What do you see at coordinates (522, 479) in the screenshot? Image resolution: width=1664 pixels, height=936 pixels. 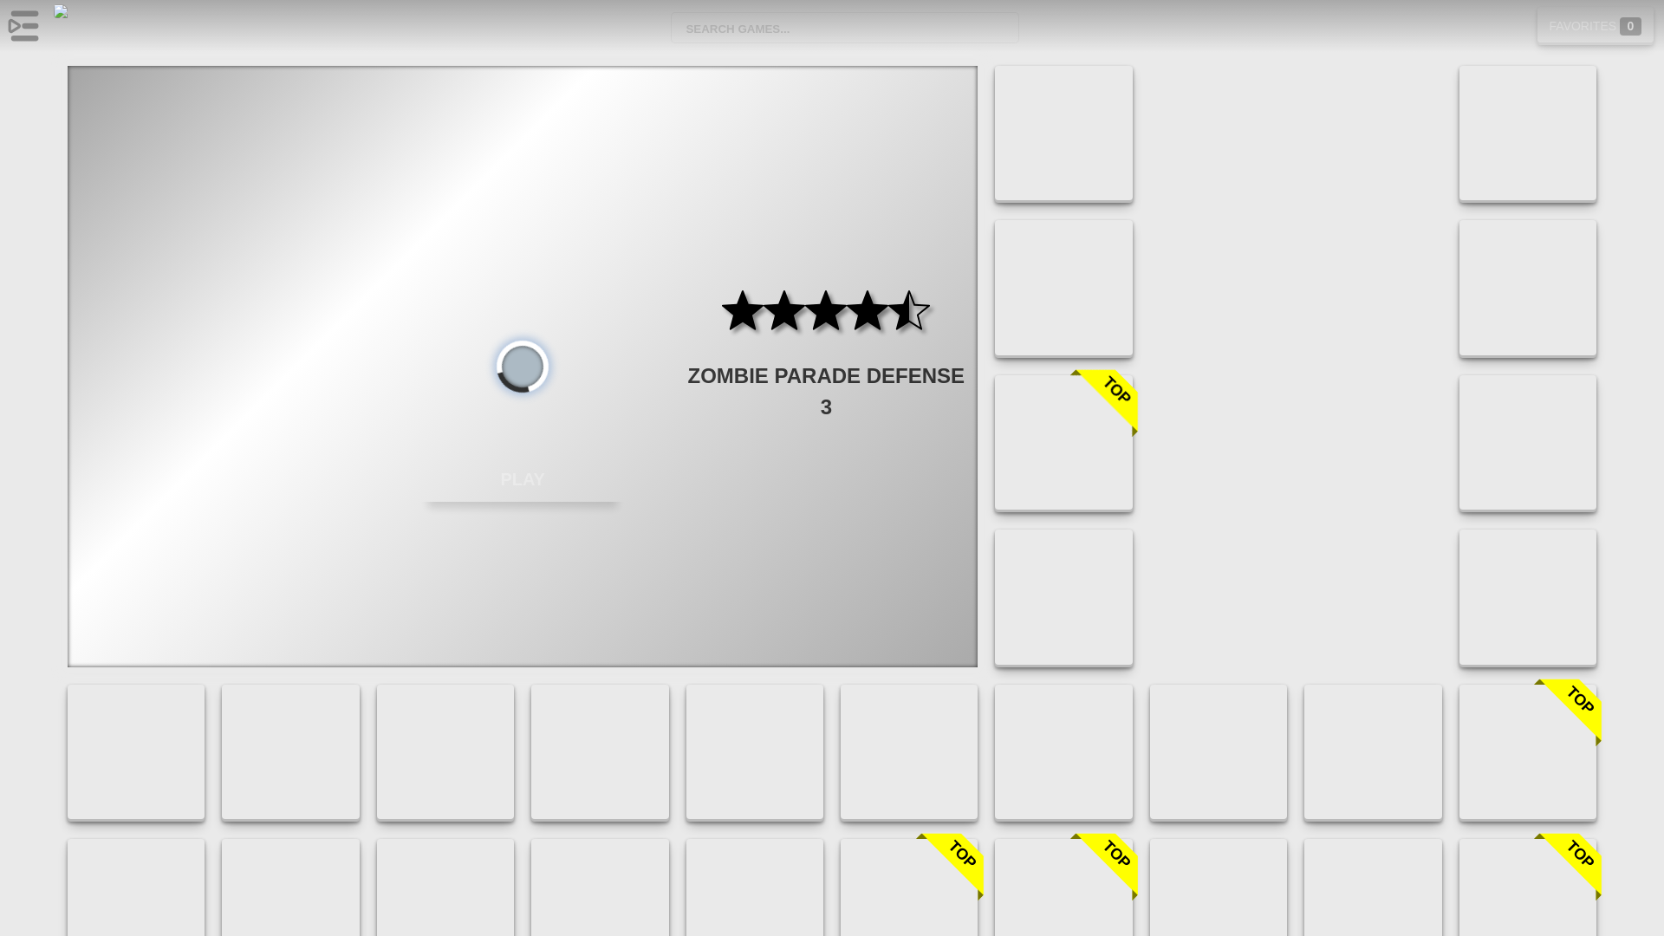 I see `PLAY` at bounding box center [522, 479].